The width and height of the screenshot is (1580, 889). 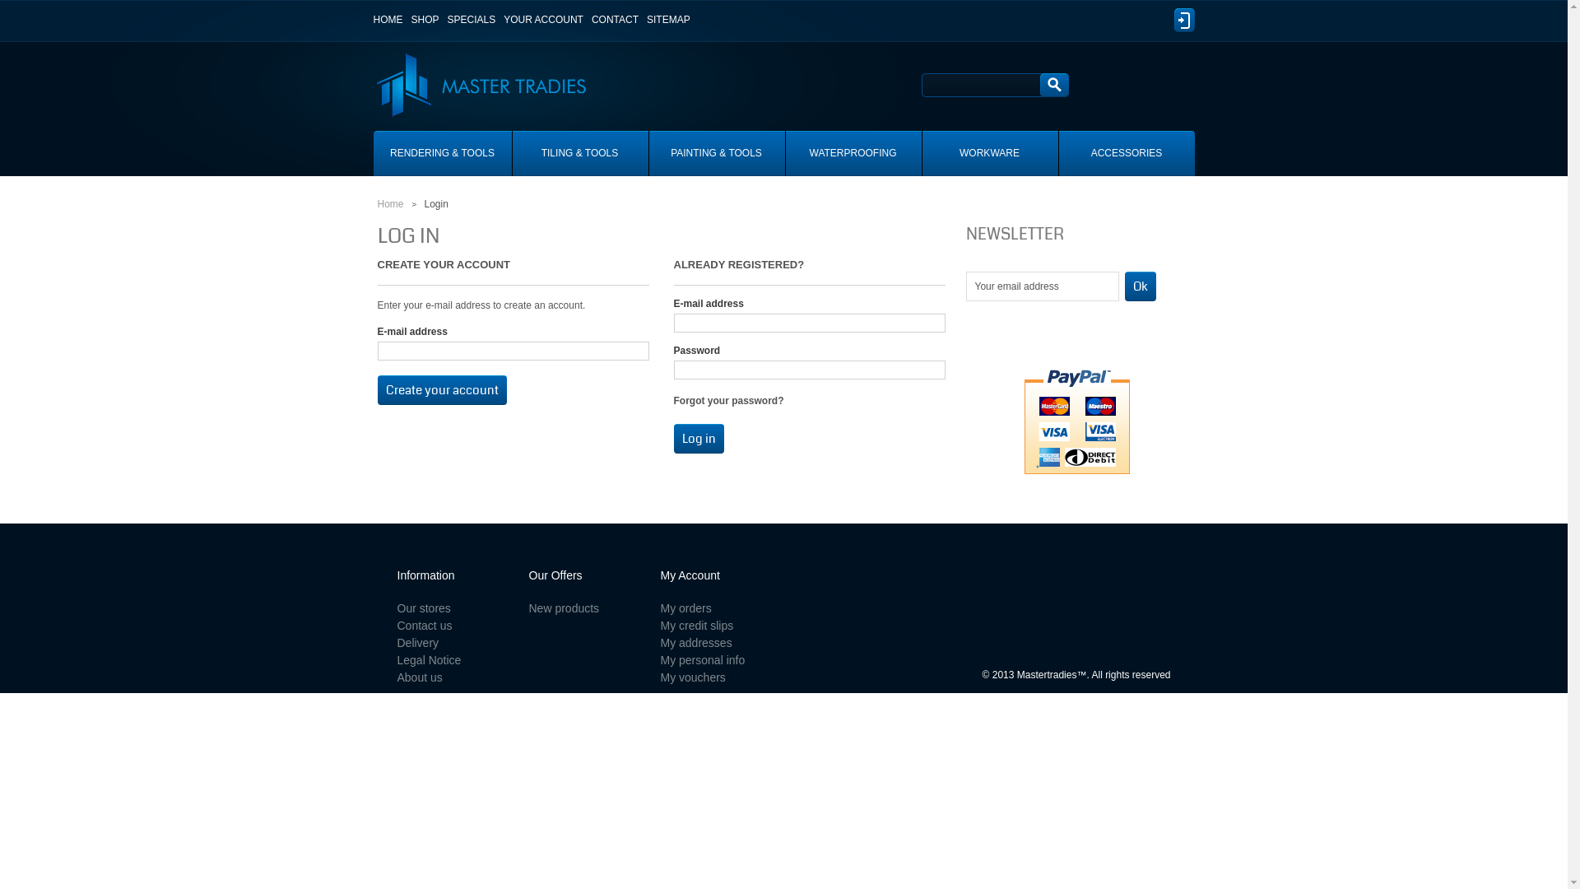 I want to click on My orders, so click(x=685, y=608).